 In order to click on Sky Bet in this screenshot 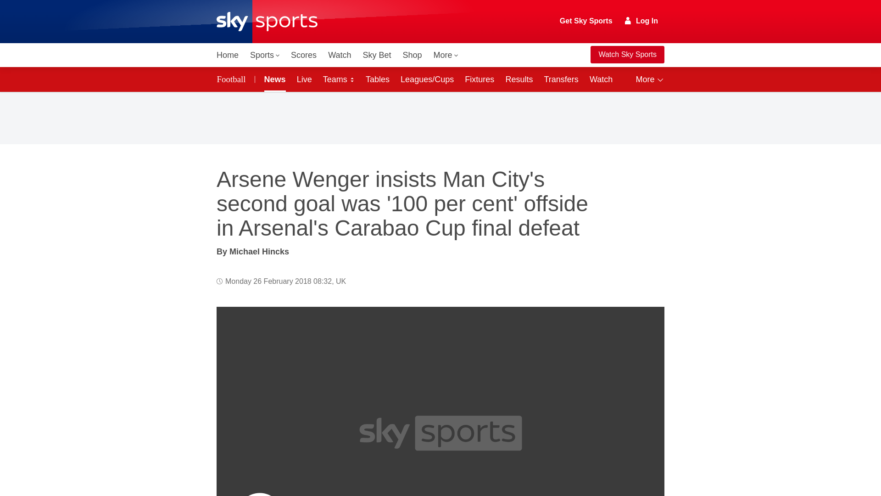, I will do `click(376, 55)`.